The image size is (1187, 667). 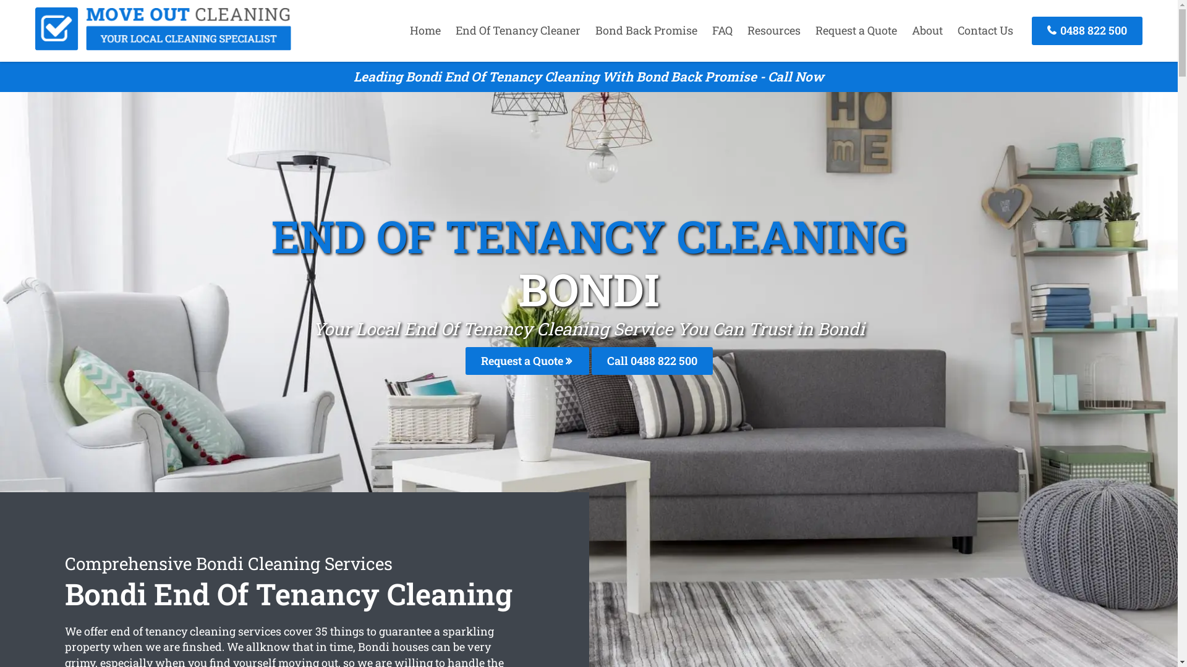 What do you see at coordinates (647, 30) in the screenshot?
I see `Bond Back Promise` at bounding box center [647, 30].